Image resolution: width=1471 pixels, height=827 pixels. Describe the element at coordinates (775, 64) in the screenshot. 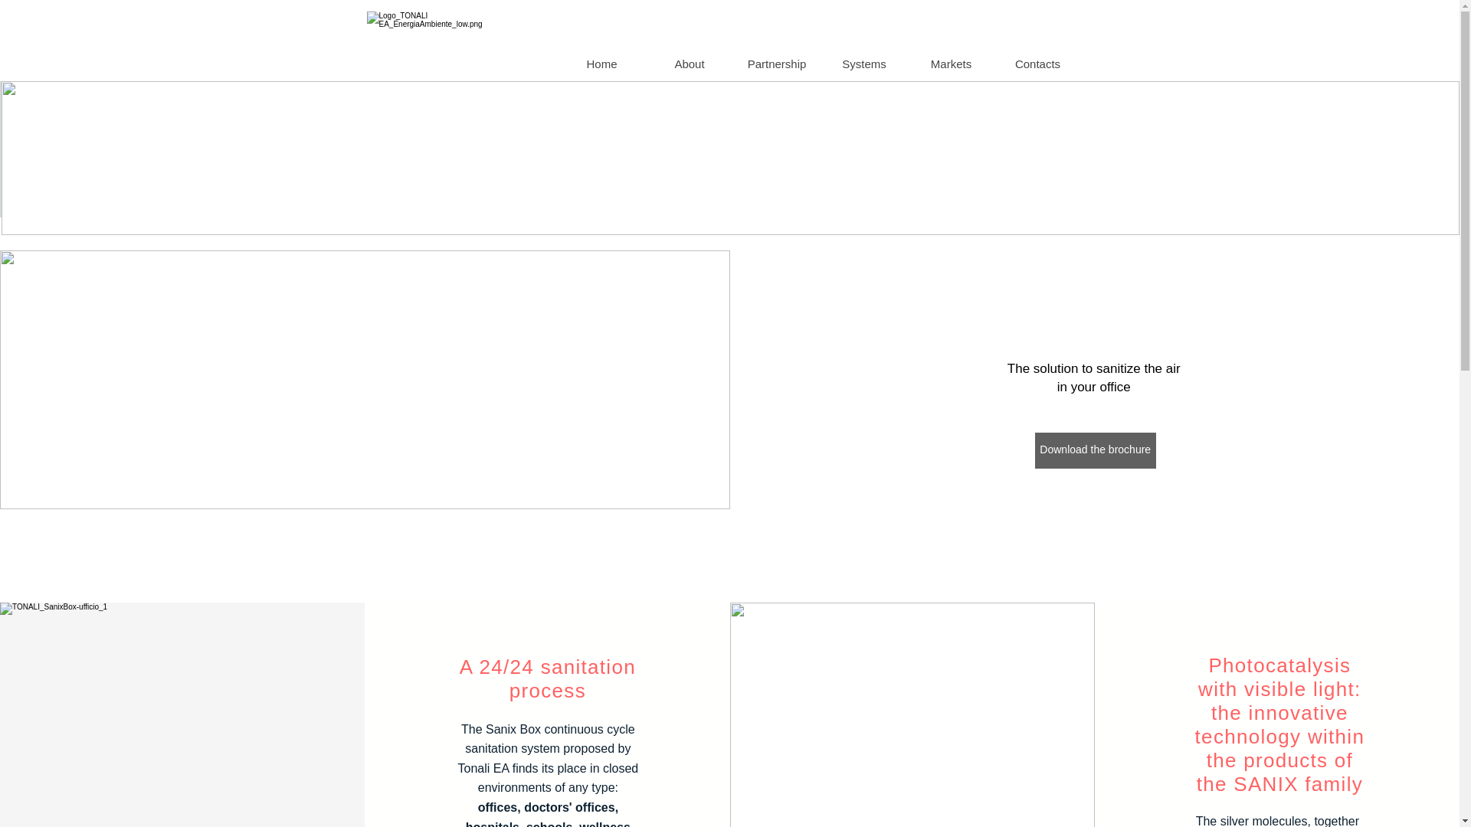

I see `Partnership` at that location.